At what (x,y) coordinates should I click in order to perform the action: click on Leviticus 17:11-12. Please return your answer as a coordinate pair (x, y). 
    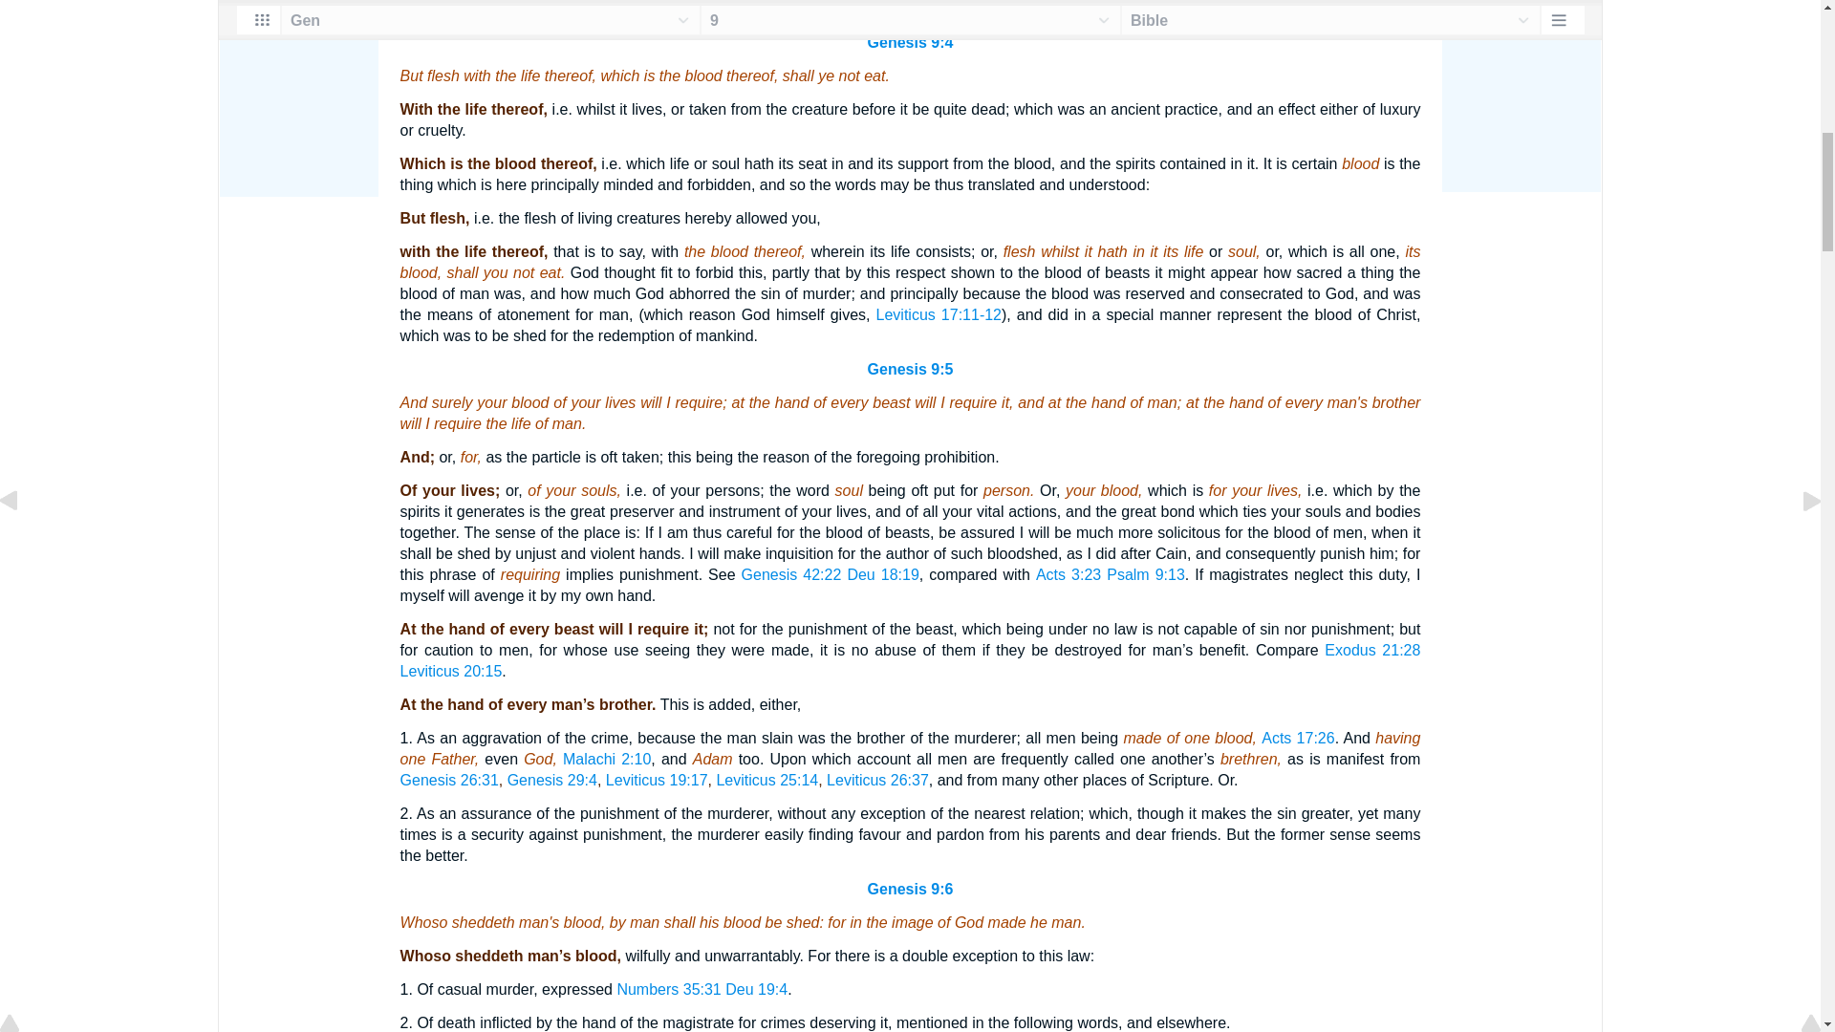
    Looking at the image, I should click on (939, 314).